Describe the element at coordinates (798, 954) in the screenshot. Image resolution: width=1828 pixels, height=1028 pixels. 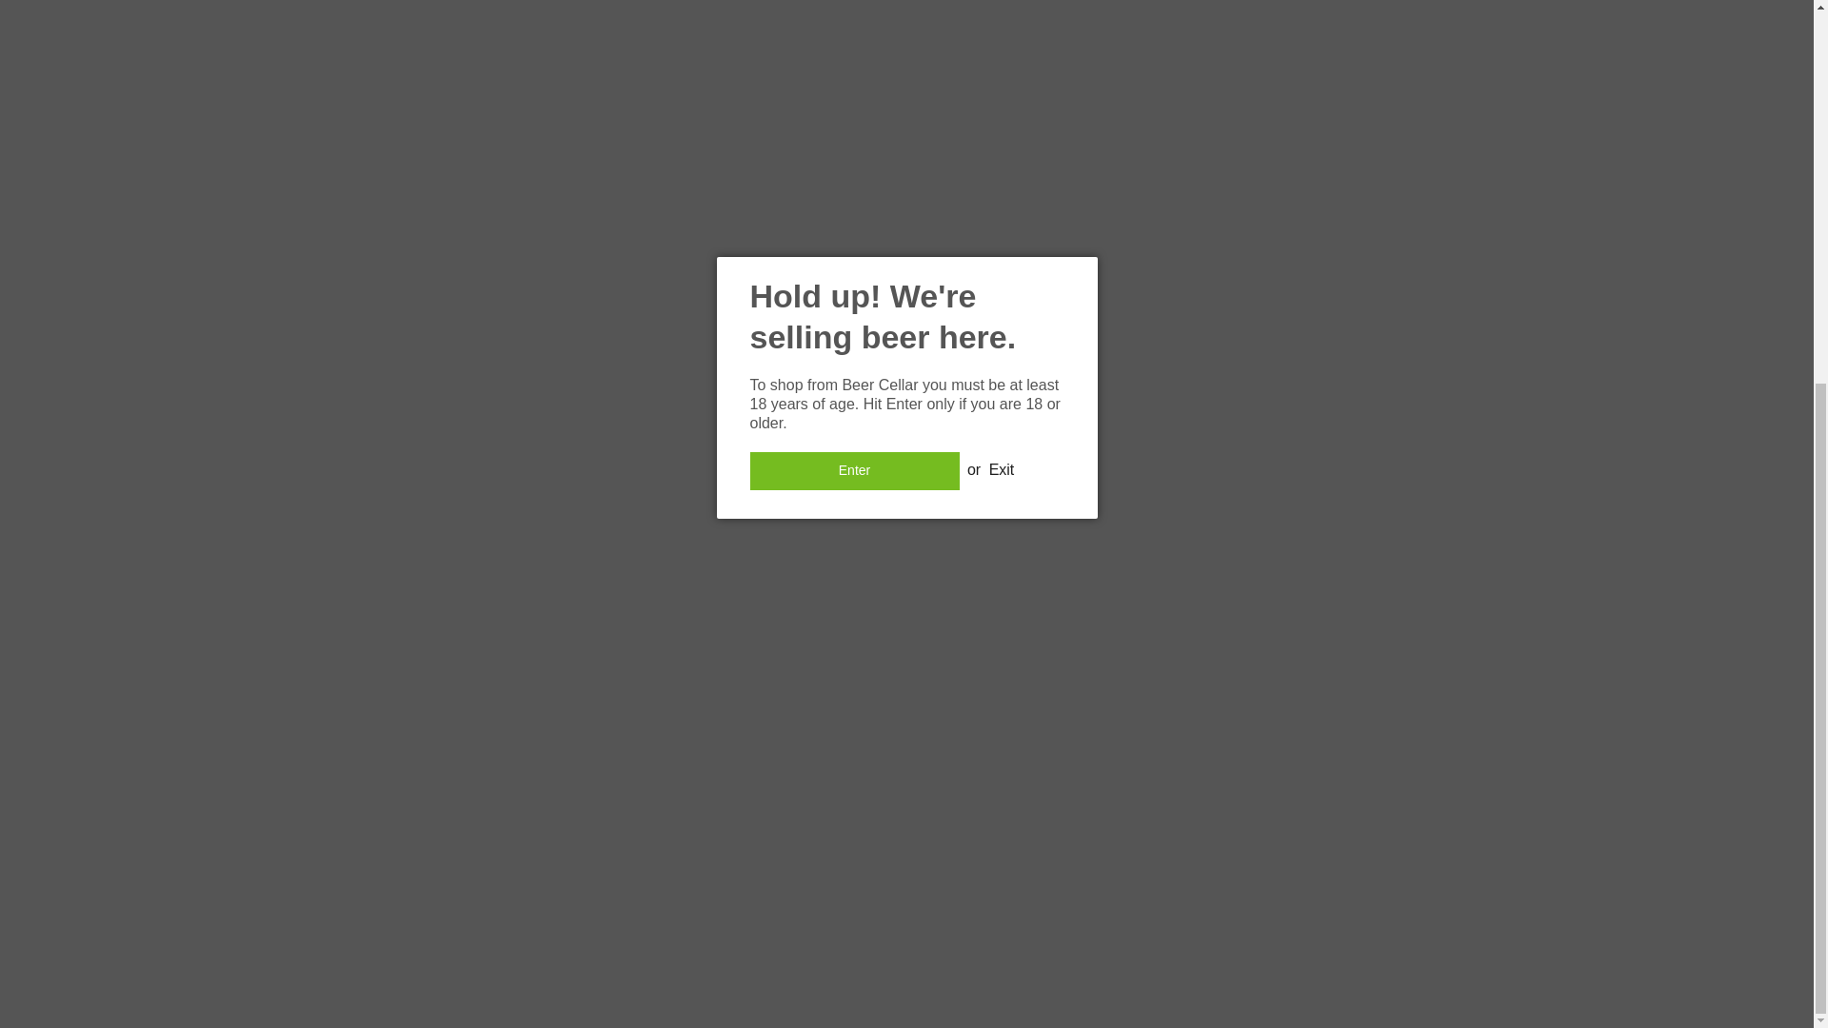
I see `American Express` at that location.